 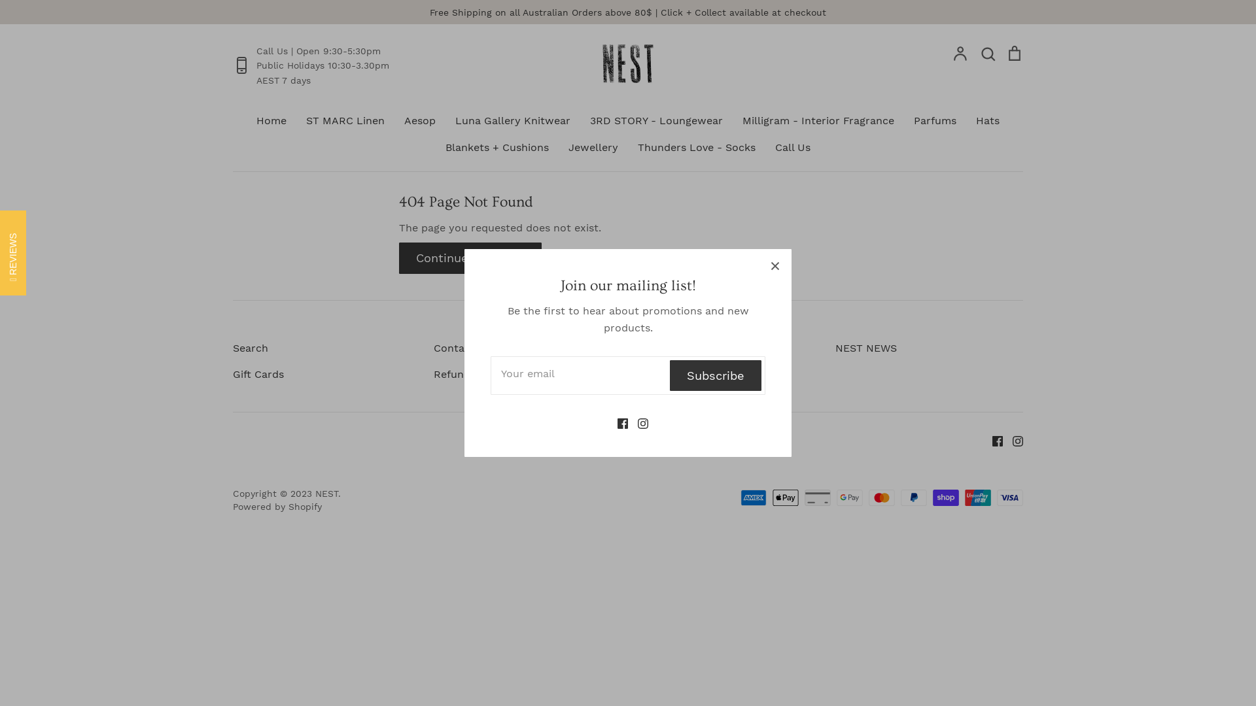 I want to click on Subscribe, so click(x=716, y=375).